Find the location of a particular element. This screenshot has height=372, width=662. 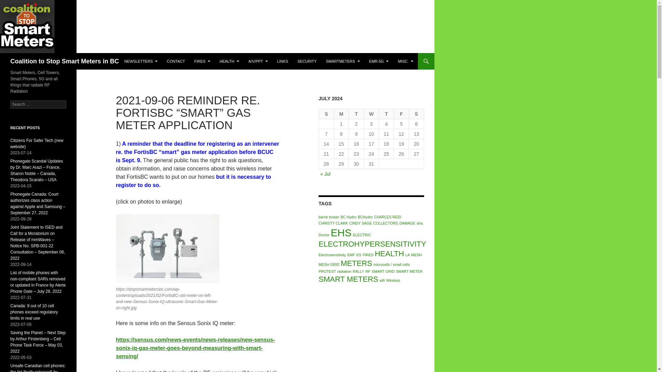

Wednesday is located at coordinates (372, 114).